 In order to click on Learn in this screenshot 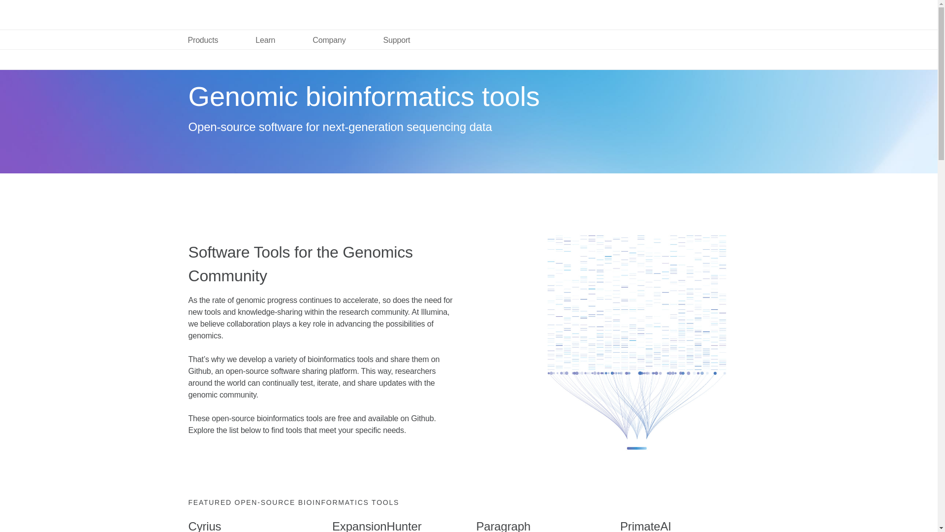, I will do `click(265, 40)`.